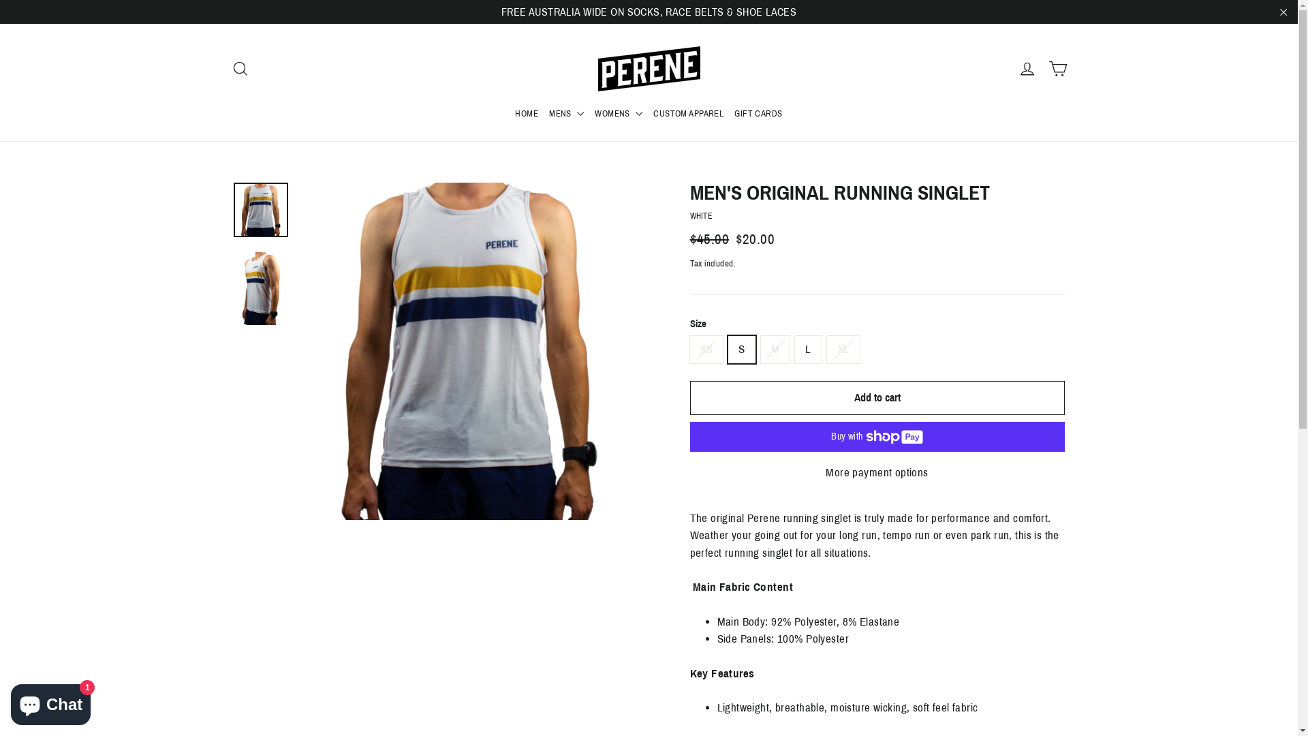  What do you see at coordinates (527, 114) in the screenshot?
I see `HOME` at bounding box center [527, 114].